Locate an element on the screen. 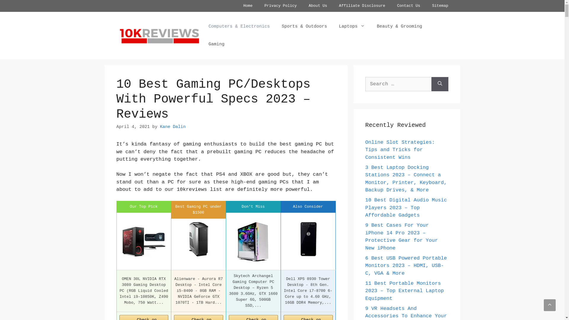 This screenshot has width=569, height=320. Affiliate Disclosure is located at coordinates (362, 6).